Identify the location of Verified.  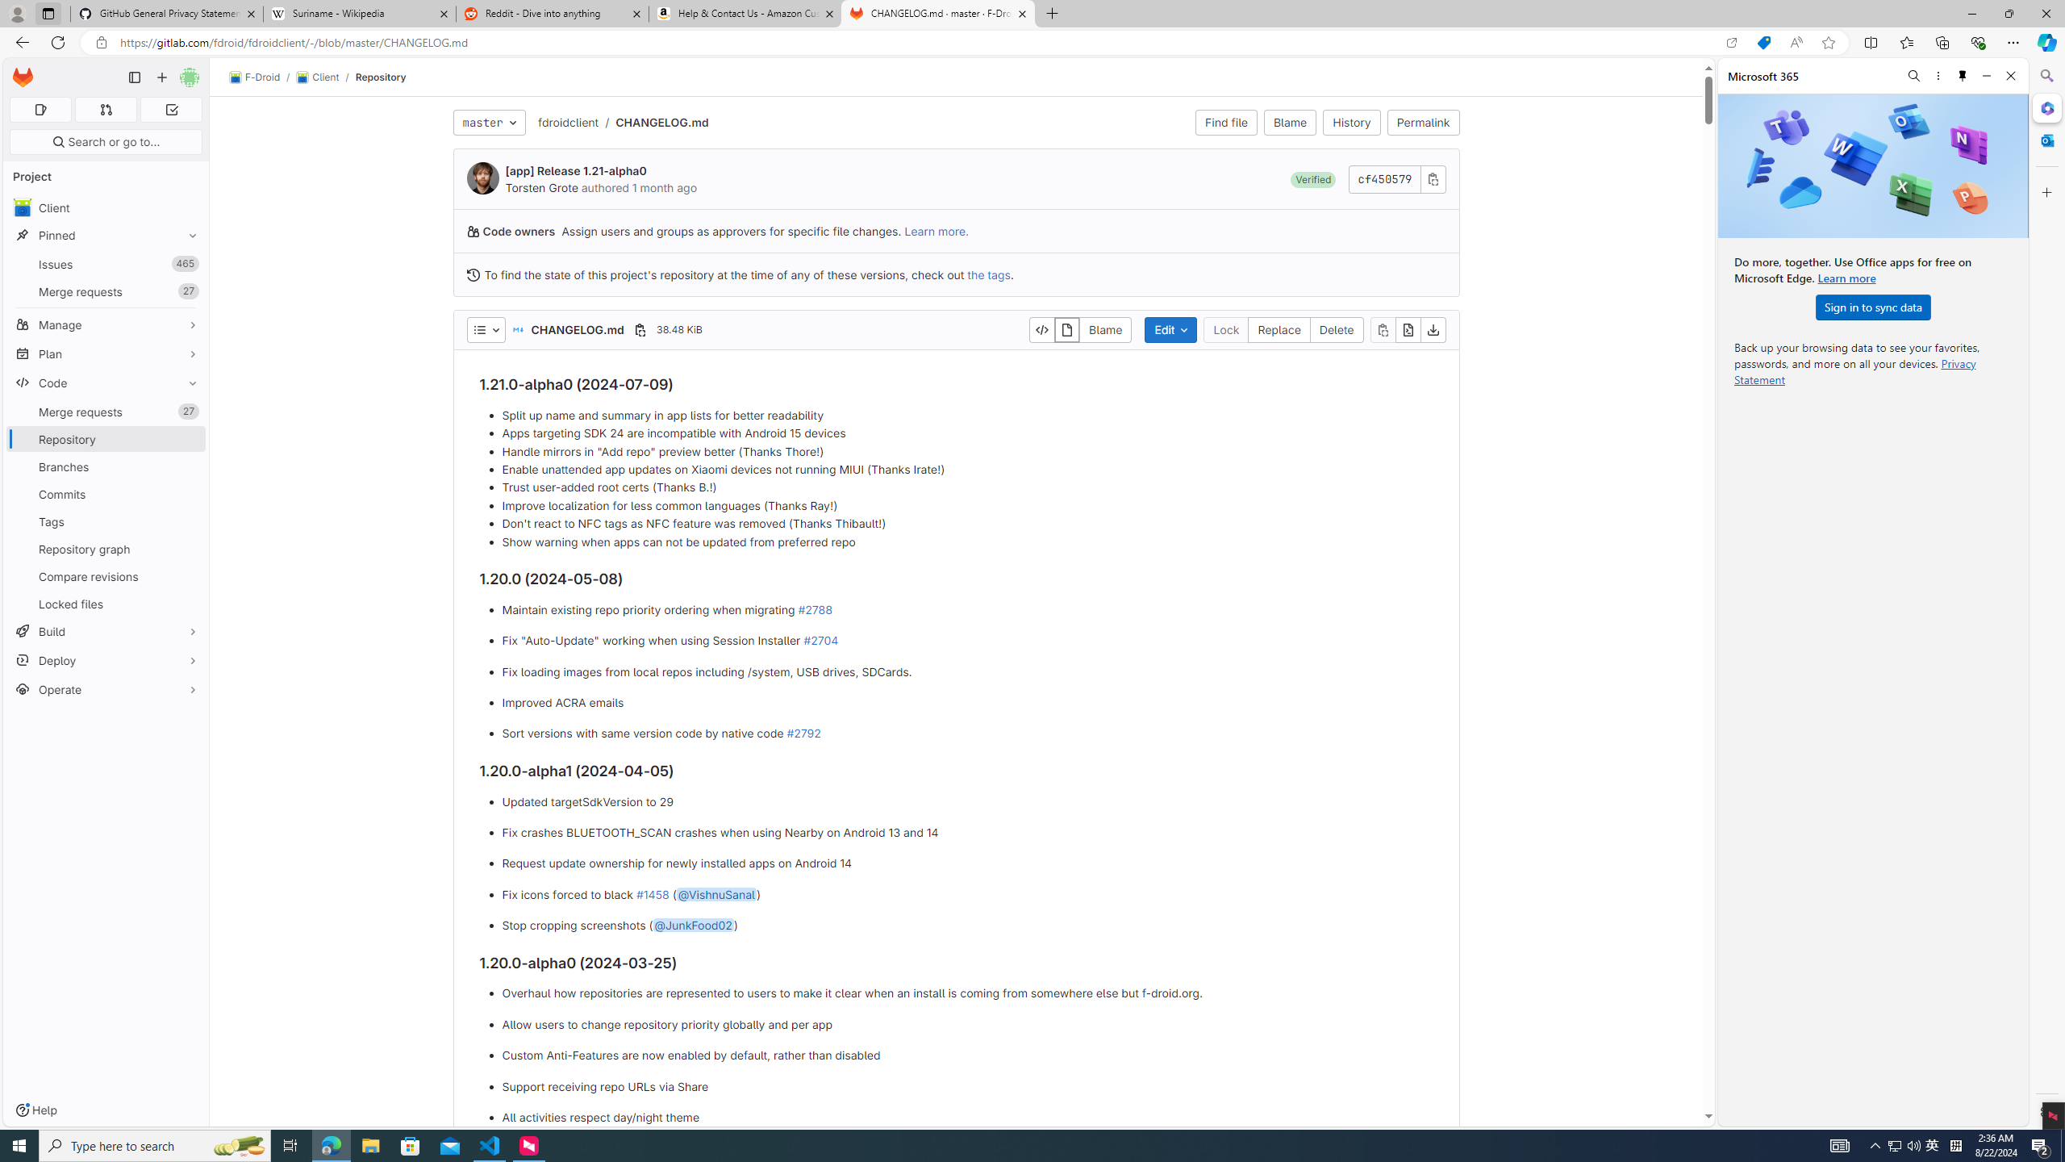
(1313, 179).